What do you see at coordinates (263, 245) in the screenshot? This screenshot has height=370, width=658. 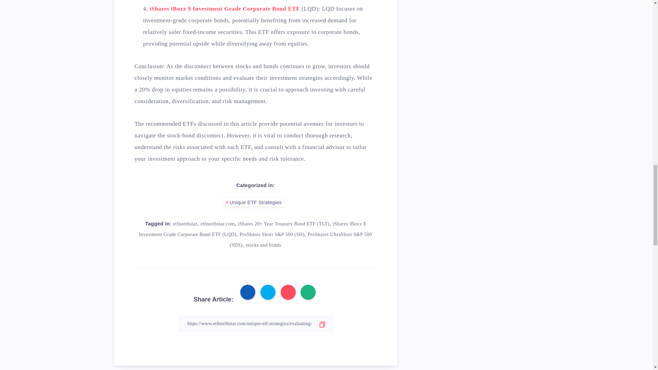 I see `stocks and bonds` at bounding box center [263, 245].